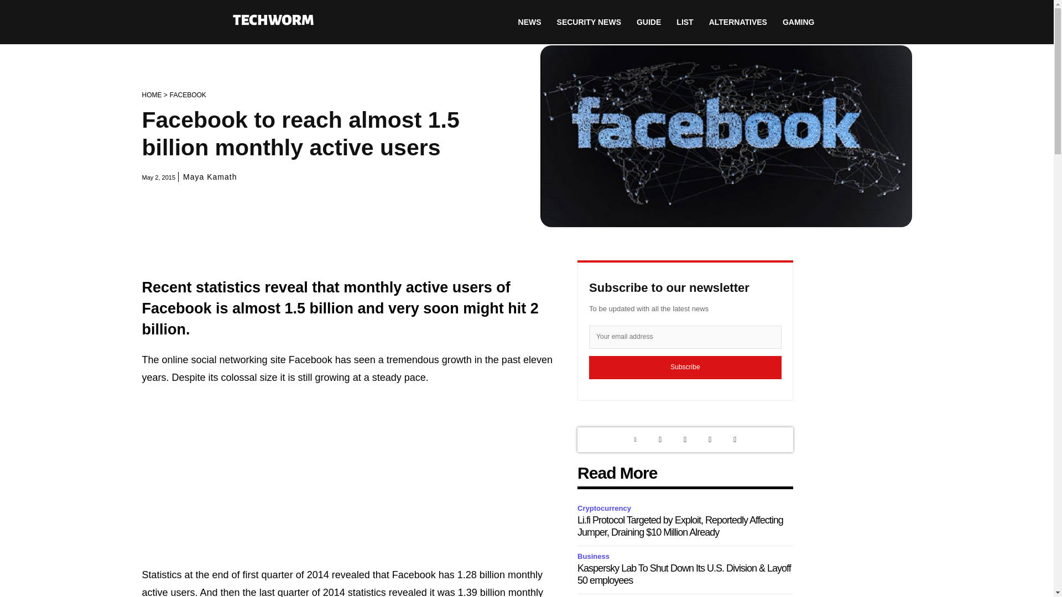 The width and height of the screenshot is (1062, 597). Describe the element at coordinates (606, 509) in the screenshot. I see `Cryptocurrency` at that location.